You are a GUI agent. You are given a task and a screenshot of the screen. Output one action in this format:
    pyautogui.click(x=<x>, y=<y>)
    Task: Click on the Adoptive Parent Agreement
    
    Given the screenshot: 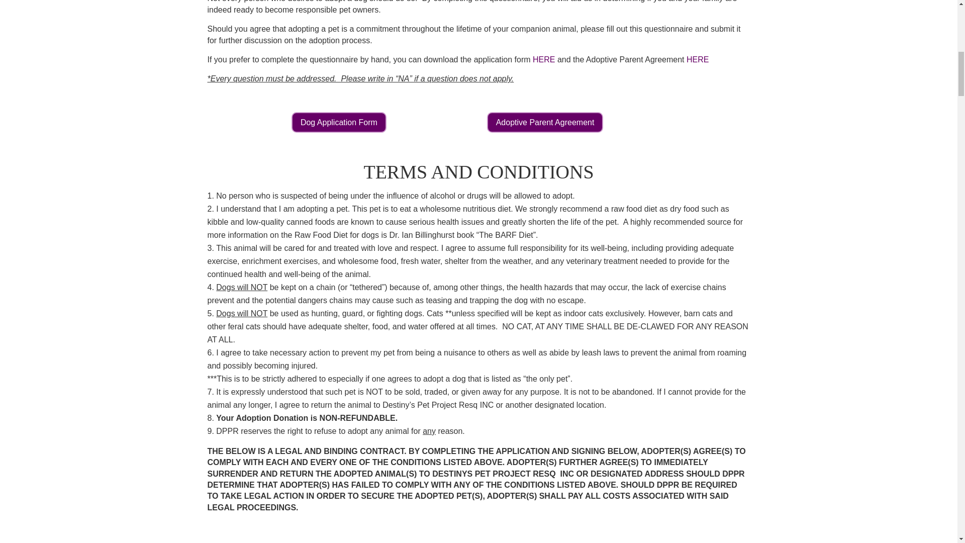 What is the action you would take?
    pyautogui.click(x=697, y=59)
    